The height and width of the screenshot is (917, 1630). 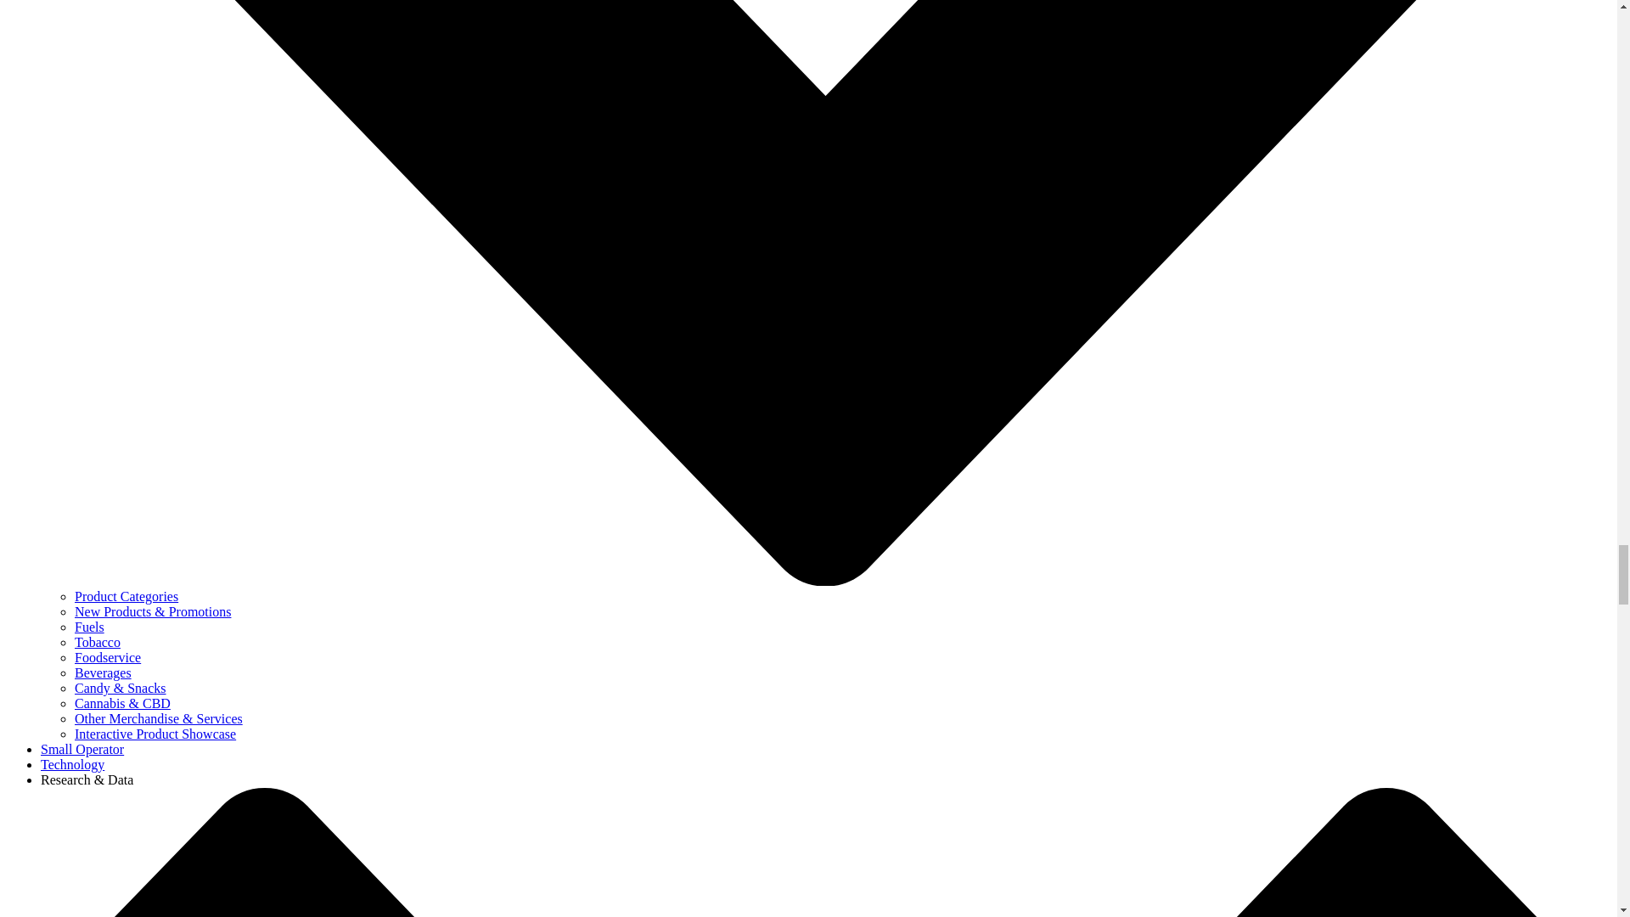 What do you see at coordinates (81, 749) in the screenshot?
I see `Small Operator` at bounding box center [81, 749].